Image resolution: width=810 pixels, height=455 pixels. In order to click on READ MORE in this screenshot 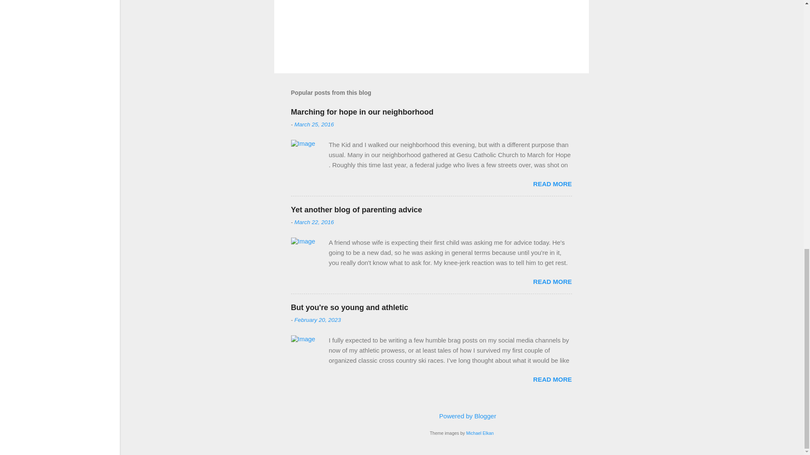, I will do `click(552, 281)`.